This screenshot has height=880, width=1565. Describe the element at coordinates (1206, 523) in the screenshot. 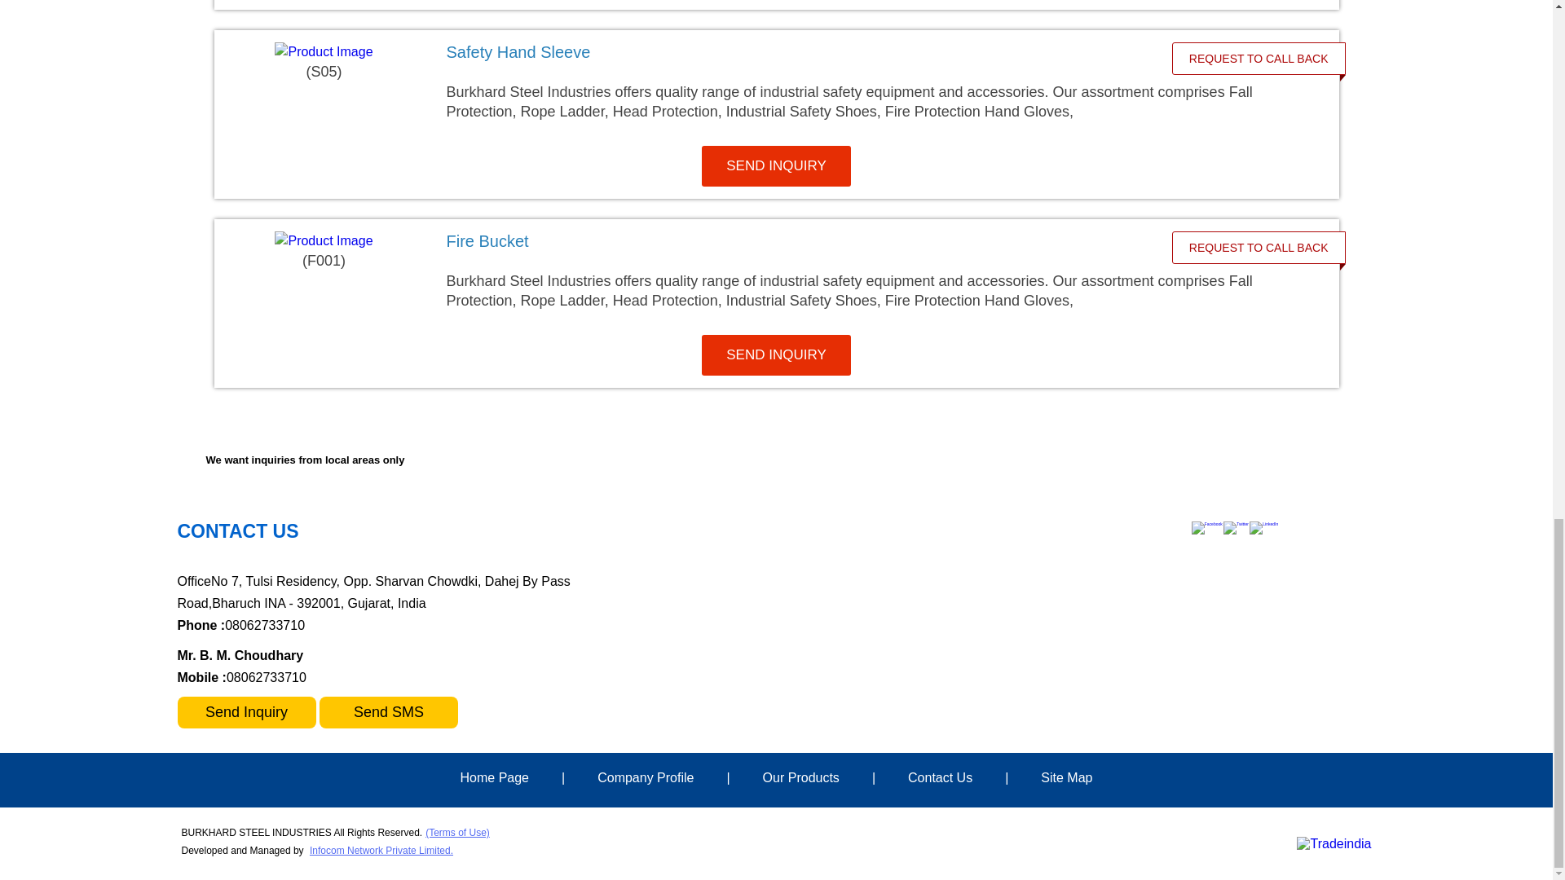

I see `Facebook` at that location.